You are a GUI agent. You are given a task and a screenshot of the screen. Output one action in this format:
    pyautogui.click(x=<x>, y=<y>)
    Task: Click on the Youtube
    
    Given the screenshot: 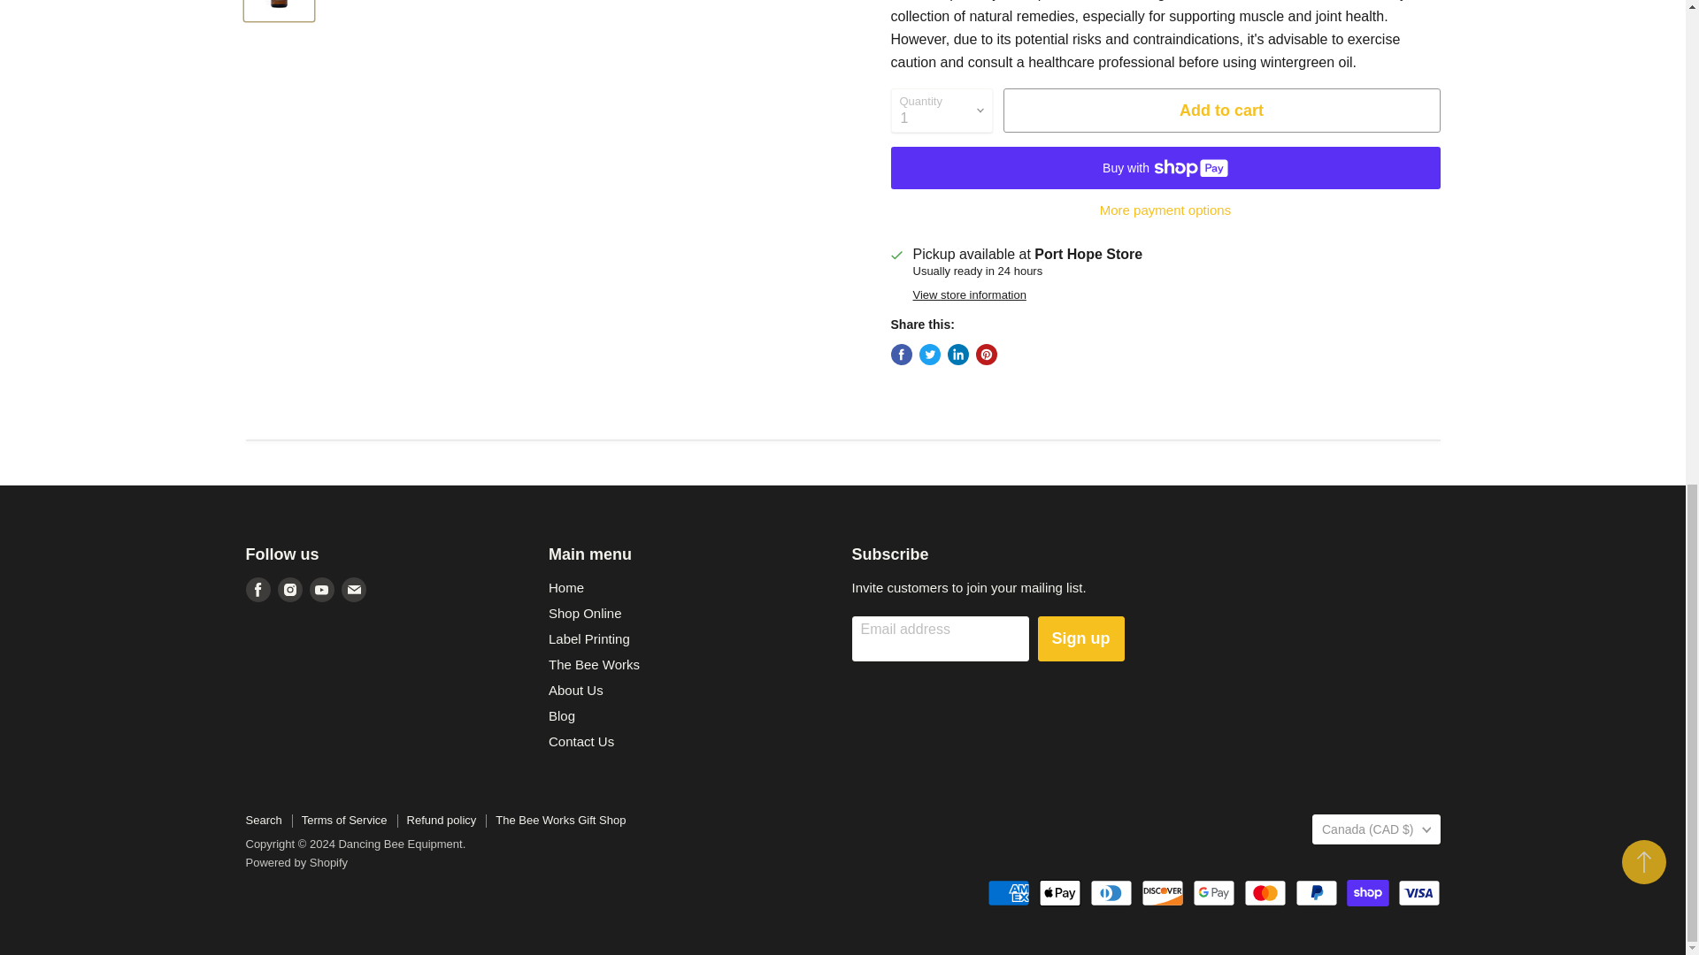 What is the action you would take?
    pyautogui.click(x=322, y=590)
    